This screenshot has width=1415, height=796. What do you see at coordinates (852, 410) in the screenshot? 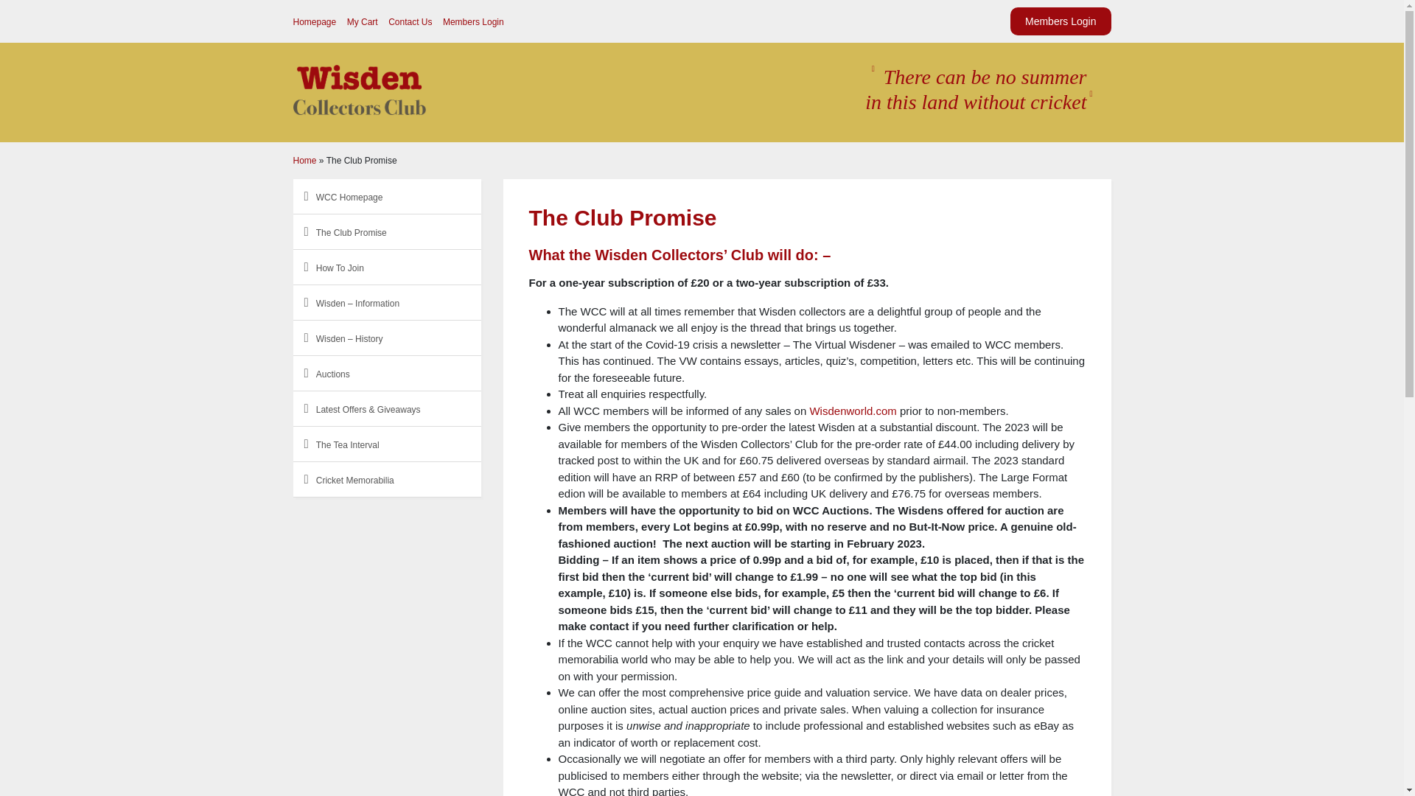
I see `Wisdenworld.com` at bounding box center [852, 410].